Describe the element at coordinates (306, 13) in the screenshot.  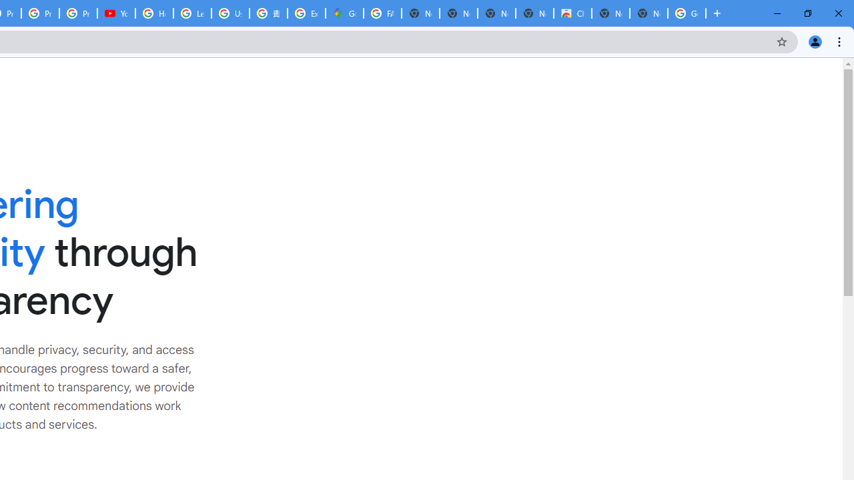
I see `Explore new street-level details - Google Maps Help` at that location.